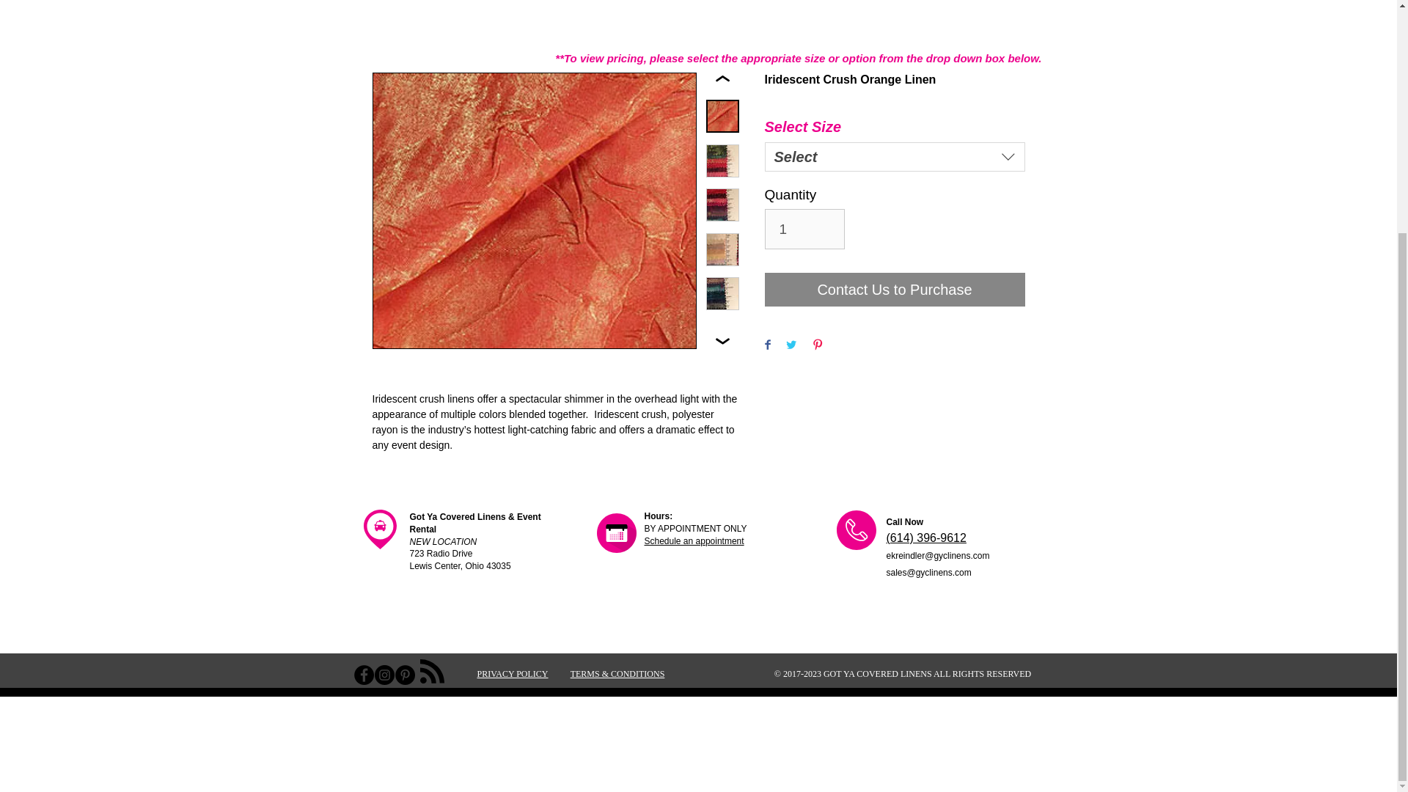 The height and width of the screenshot is (792, 1408). Describe the element at coordinates (895, 157) in the screenshot. I see `Select` at that location.